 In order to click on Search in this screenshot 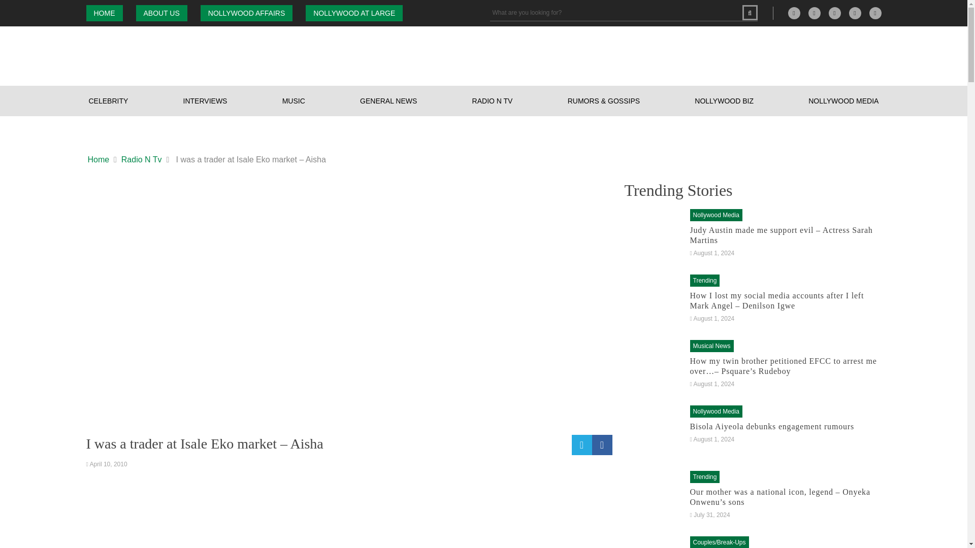, I will do `click(750, 12)`.